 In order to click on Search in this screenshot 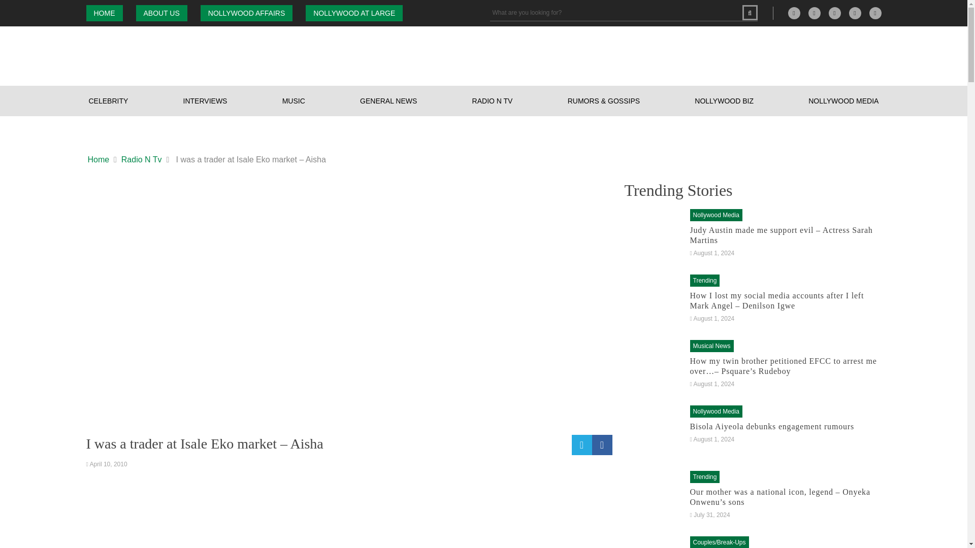, I will do `click(750, 12)`.